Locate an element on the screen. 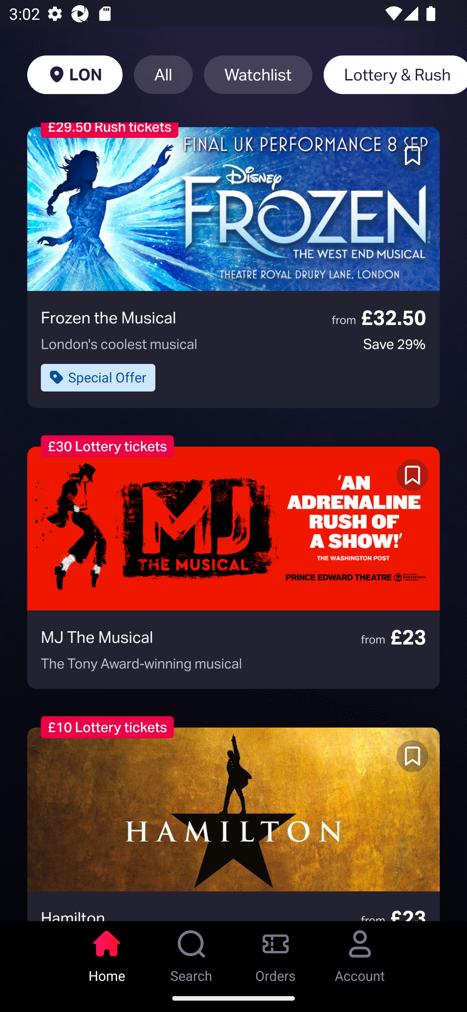  Hamilton from £23 is located at coordinates (233, 824).